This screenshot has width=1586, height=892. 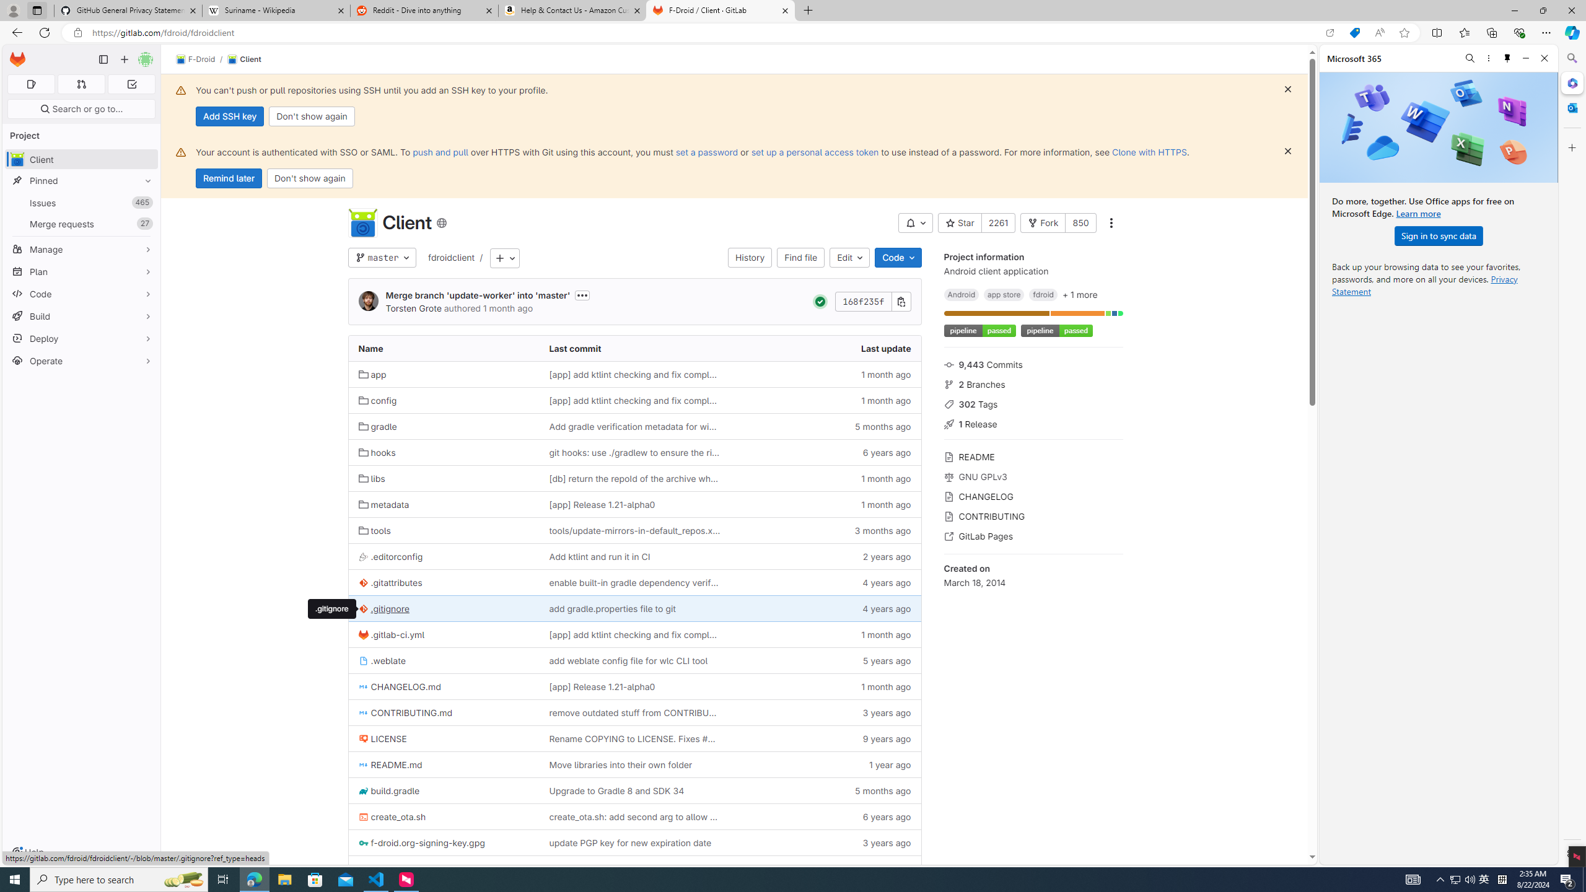 What do you see at coordinates (131, 84) in the screenshot?
I see `To-Do list 0` at bounding box center [131, 84].